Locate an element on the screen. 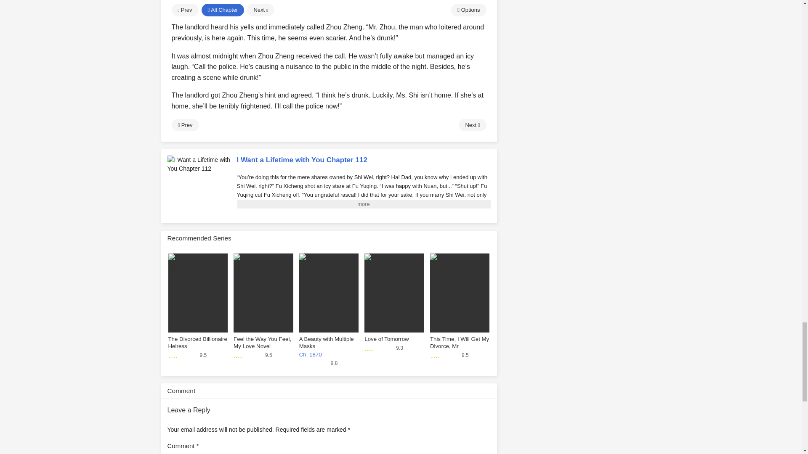  Next is located at coordinates (472, 125).